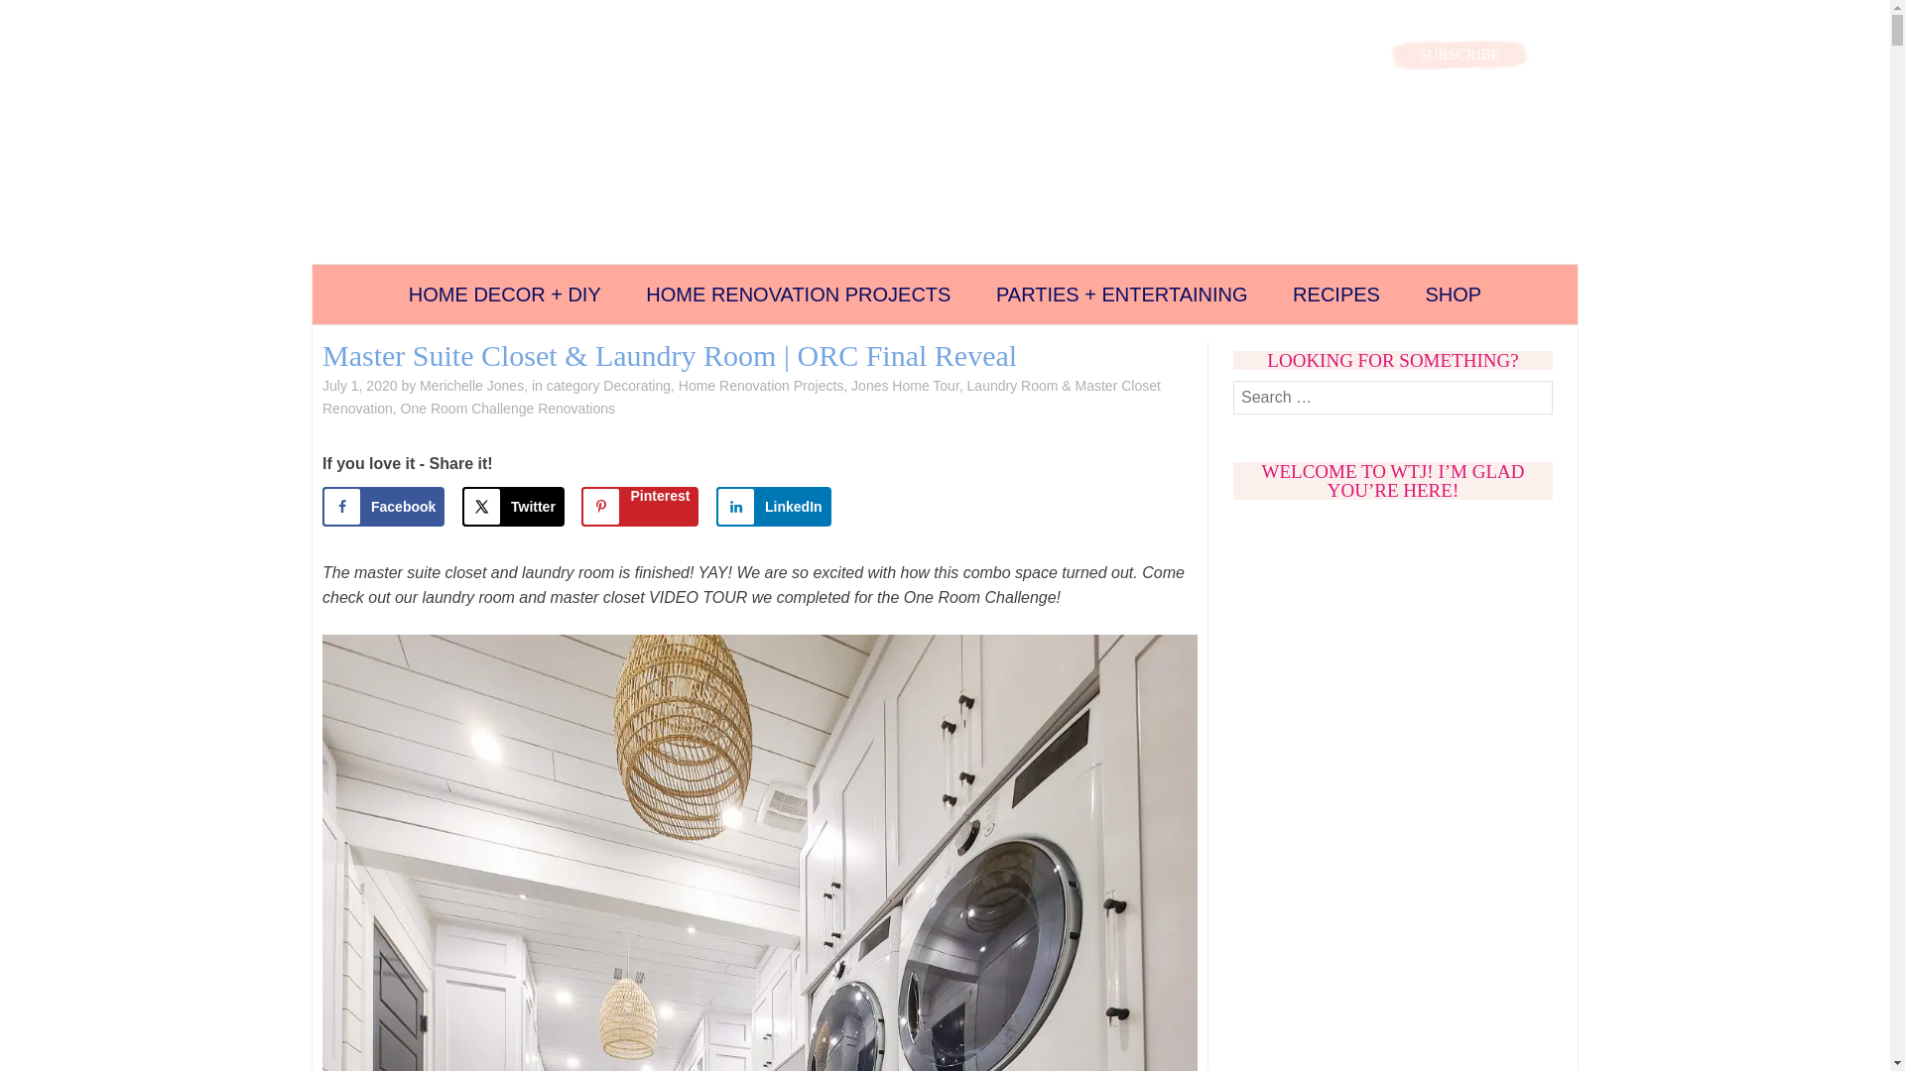 The image size is (1905, 1071). I want to click on Share on Facebook, so click(383, 507).